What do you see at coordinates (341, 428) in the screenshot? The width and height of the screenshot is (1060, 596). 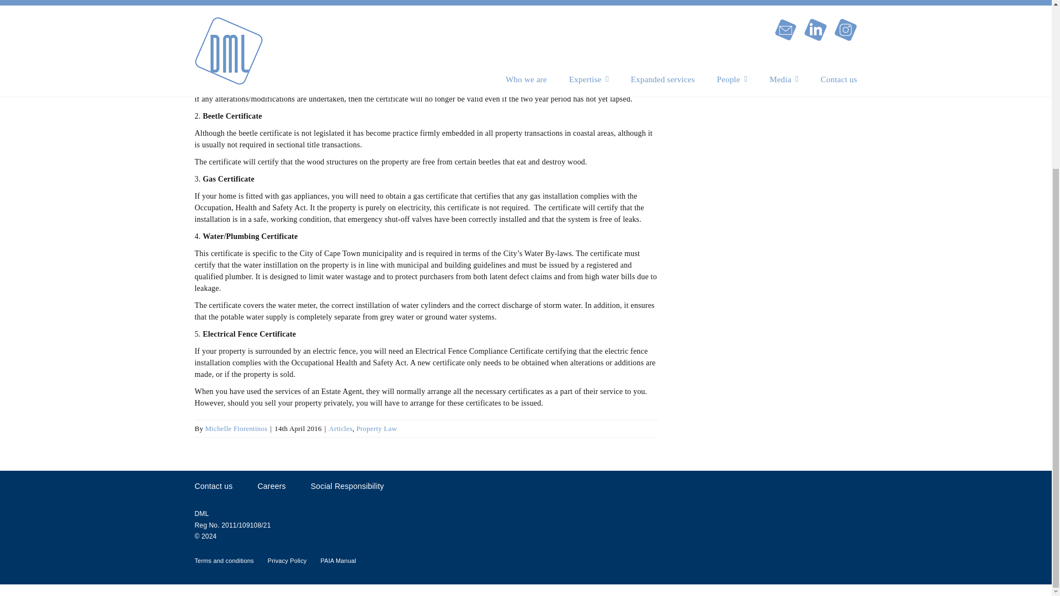 I see `Articles` at bounding box center [341, 428].